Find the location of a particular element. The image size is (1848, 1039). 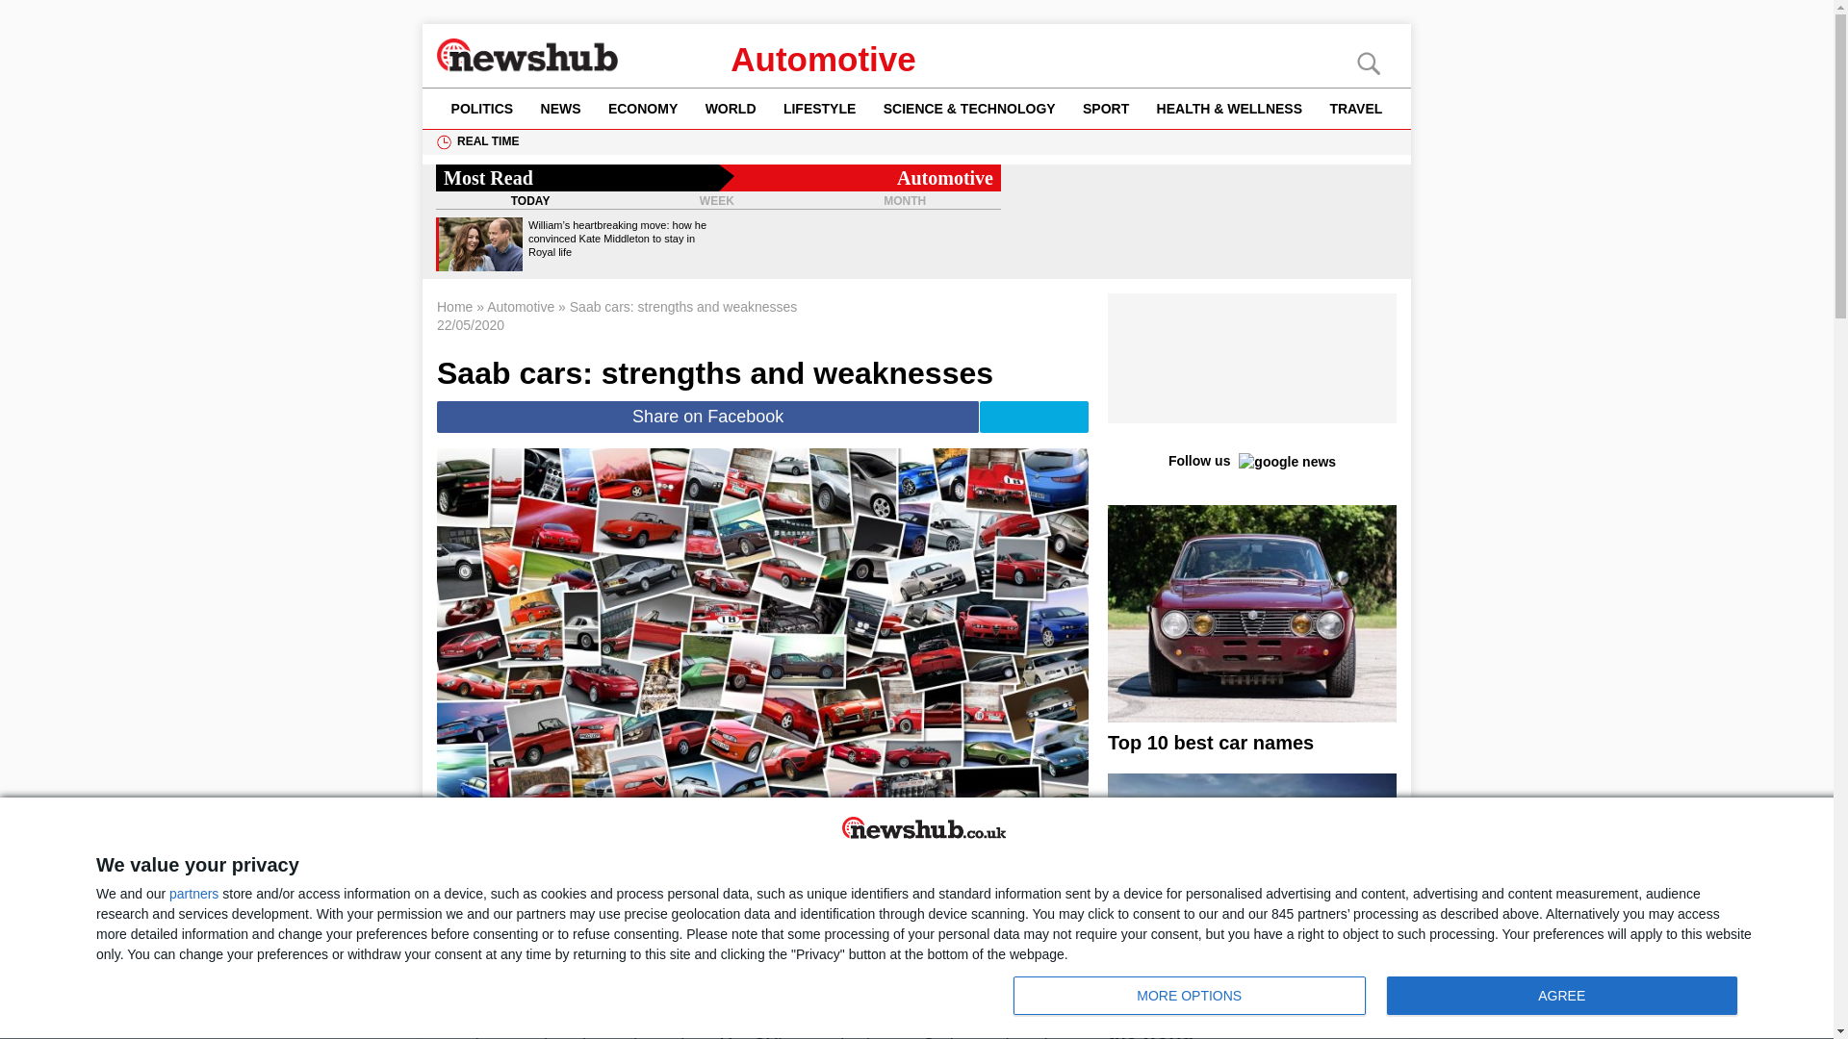

Search is located at coordinates (48, 15).